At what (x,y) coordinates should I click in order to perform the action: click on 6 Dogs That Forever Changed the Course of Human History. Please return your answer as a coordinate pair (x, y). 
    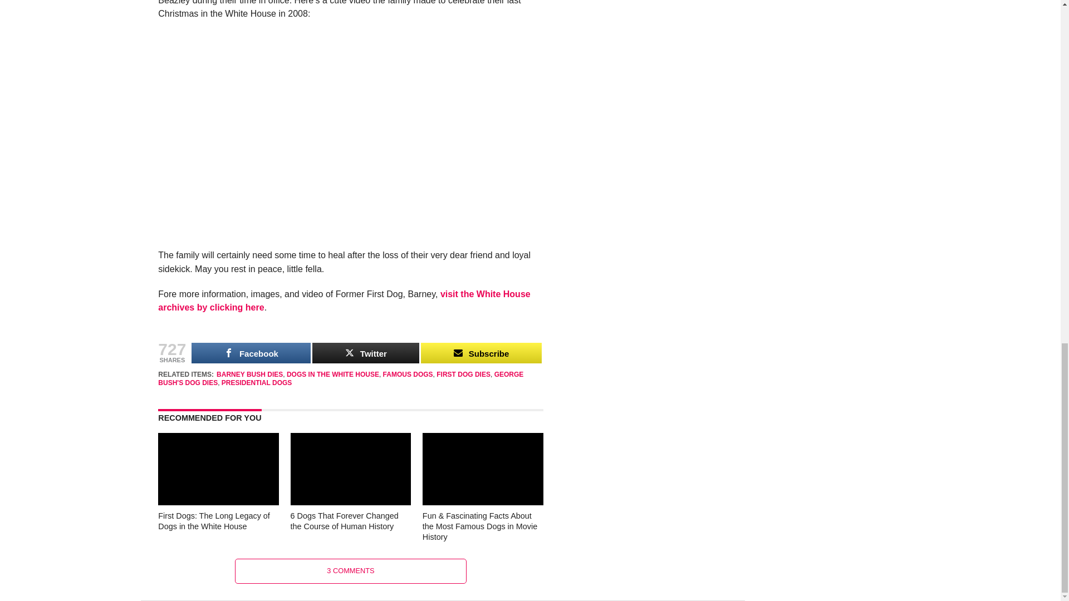
    Looking at the image, I should click on (351, 502).